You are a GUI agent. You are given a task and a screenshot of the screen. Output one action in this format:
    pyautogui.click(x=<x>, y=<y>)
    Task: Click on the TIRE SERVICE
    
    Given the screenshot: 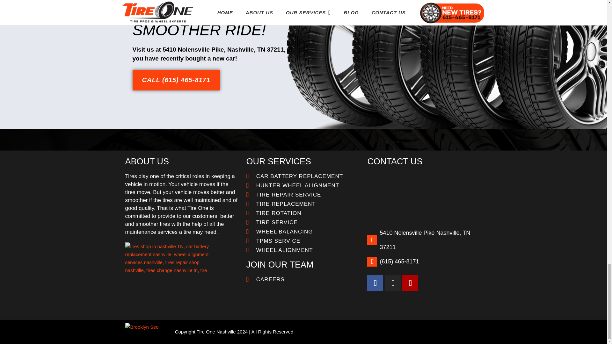 What is the action you would take?
    pyautogui.click(x=303, y=222)
    